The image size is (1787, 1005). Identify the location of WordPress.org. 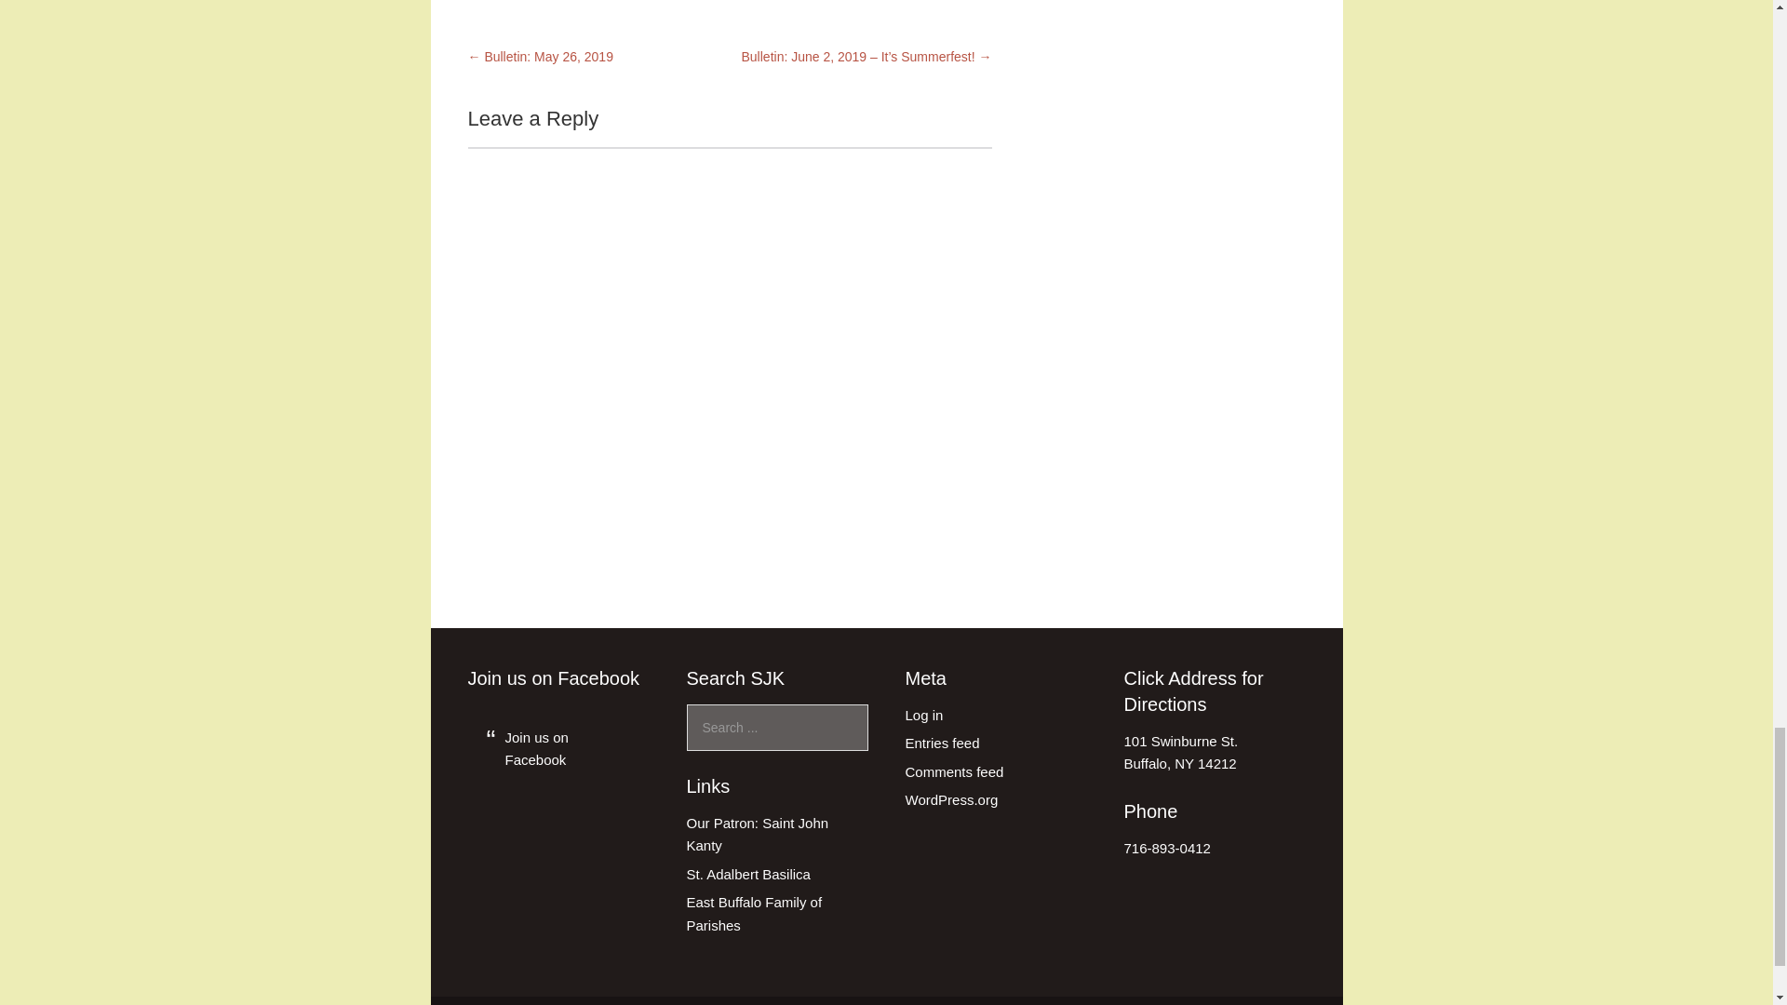
(950, 800).